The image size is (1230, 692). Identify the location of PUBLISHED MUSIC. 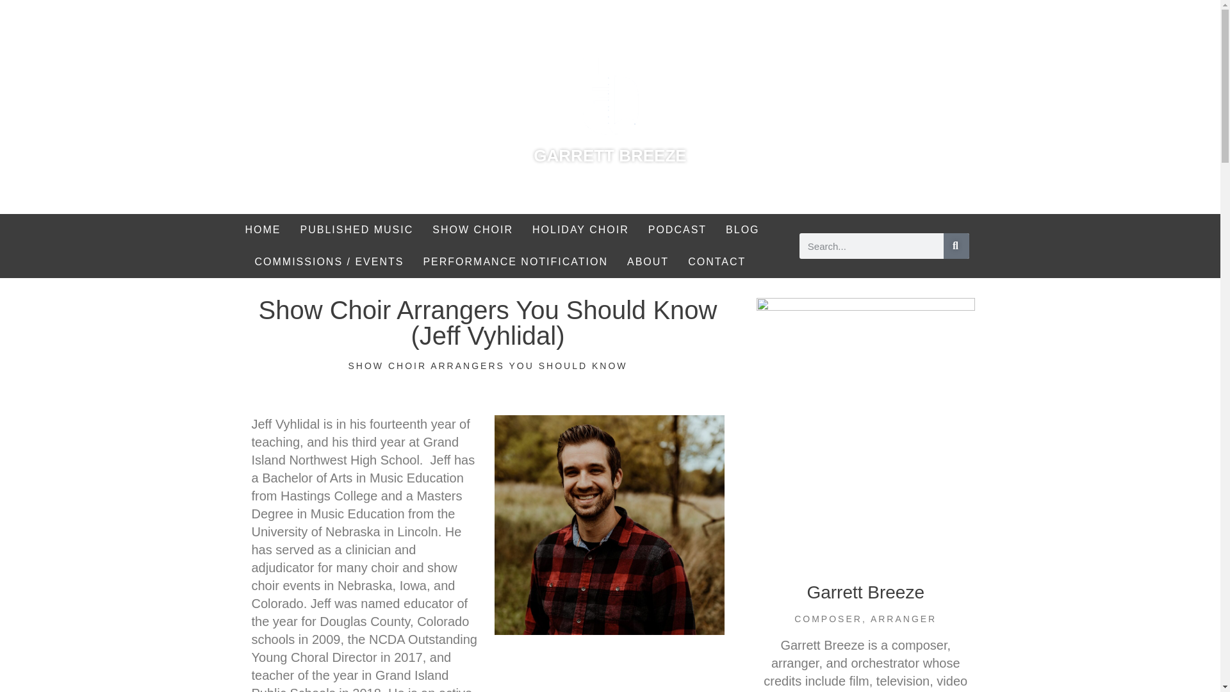
(356, 229).